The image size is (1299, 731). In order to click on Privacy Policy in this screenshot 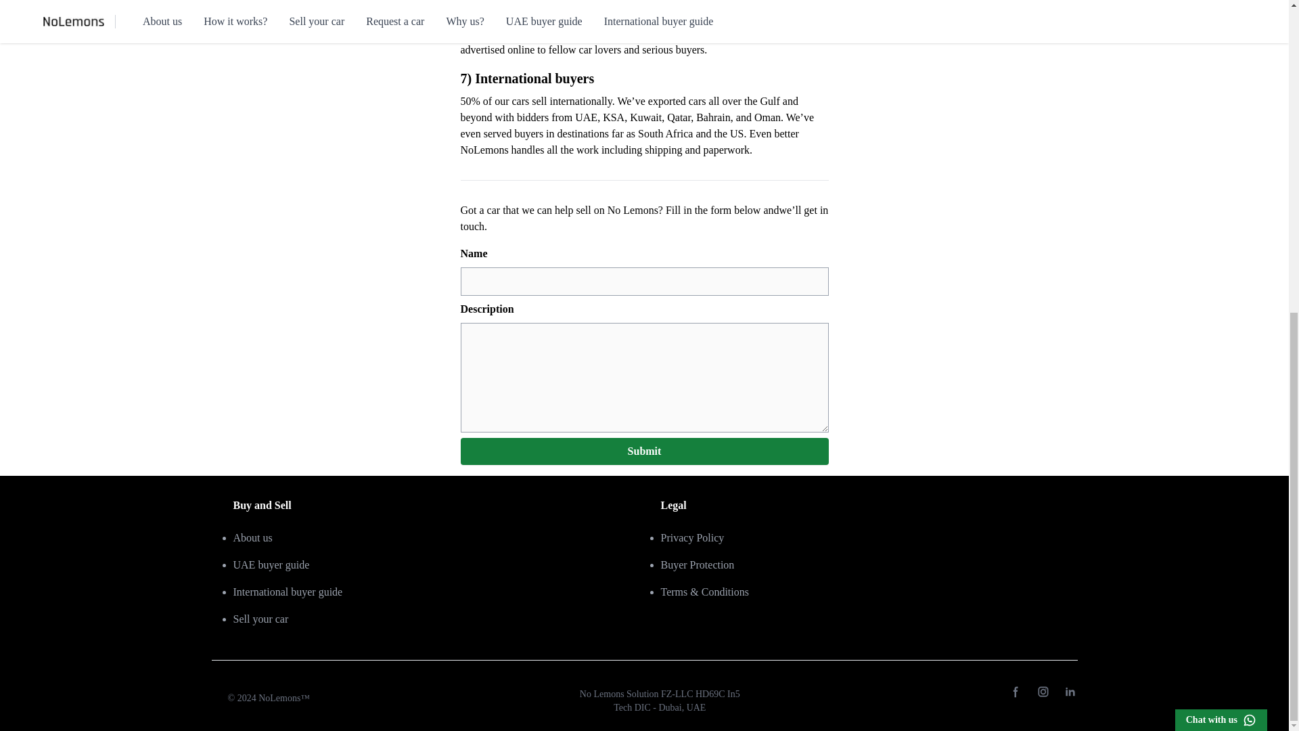, I will do `click(691, 537)`.